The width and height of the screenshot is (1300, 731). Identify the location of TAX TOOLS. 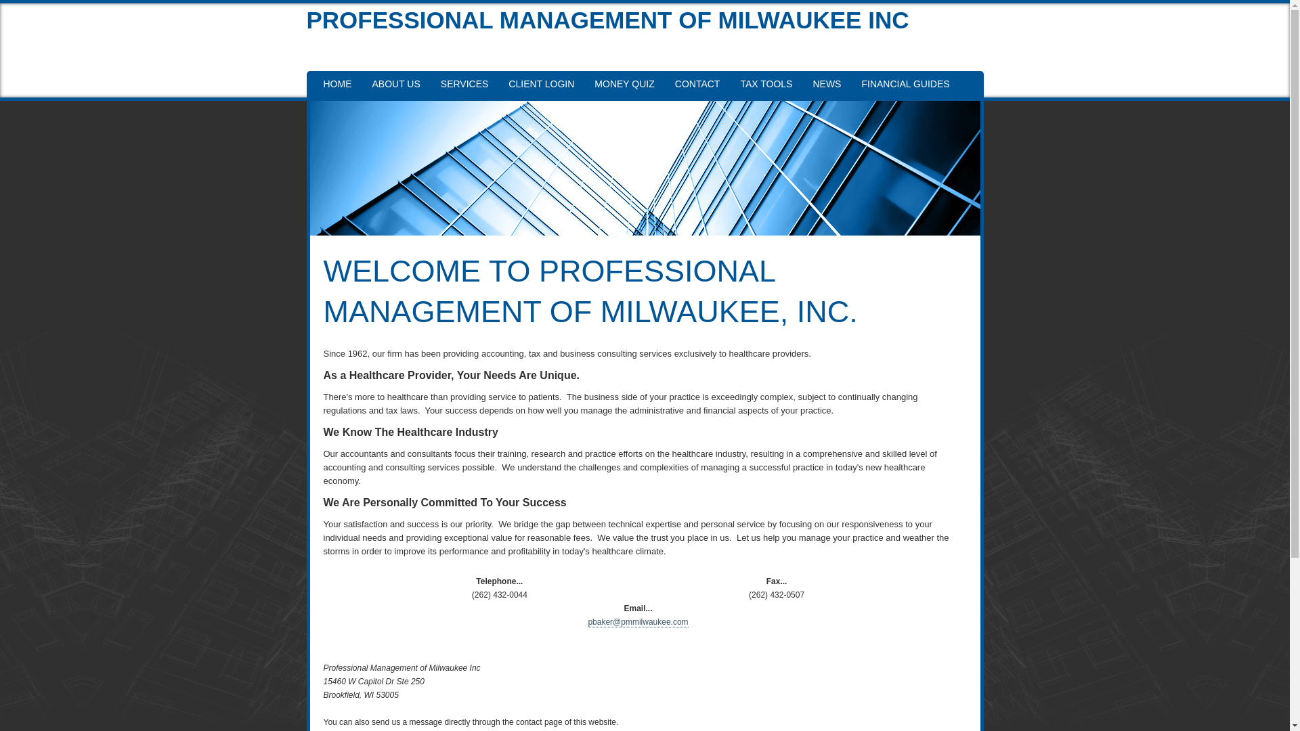
(765, 84).